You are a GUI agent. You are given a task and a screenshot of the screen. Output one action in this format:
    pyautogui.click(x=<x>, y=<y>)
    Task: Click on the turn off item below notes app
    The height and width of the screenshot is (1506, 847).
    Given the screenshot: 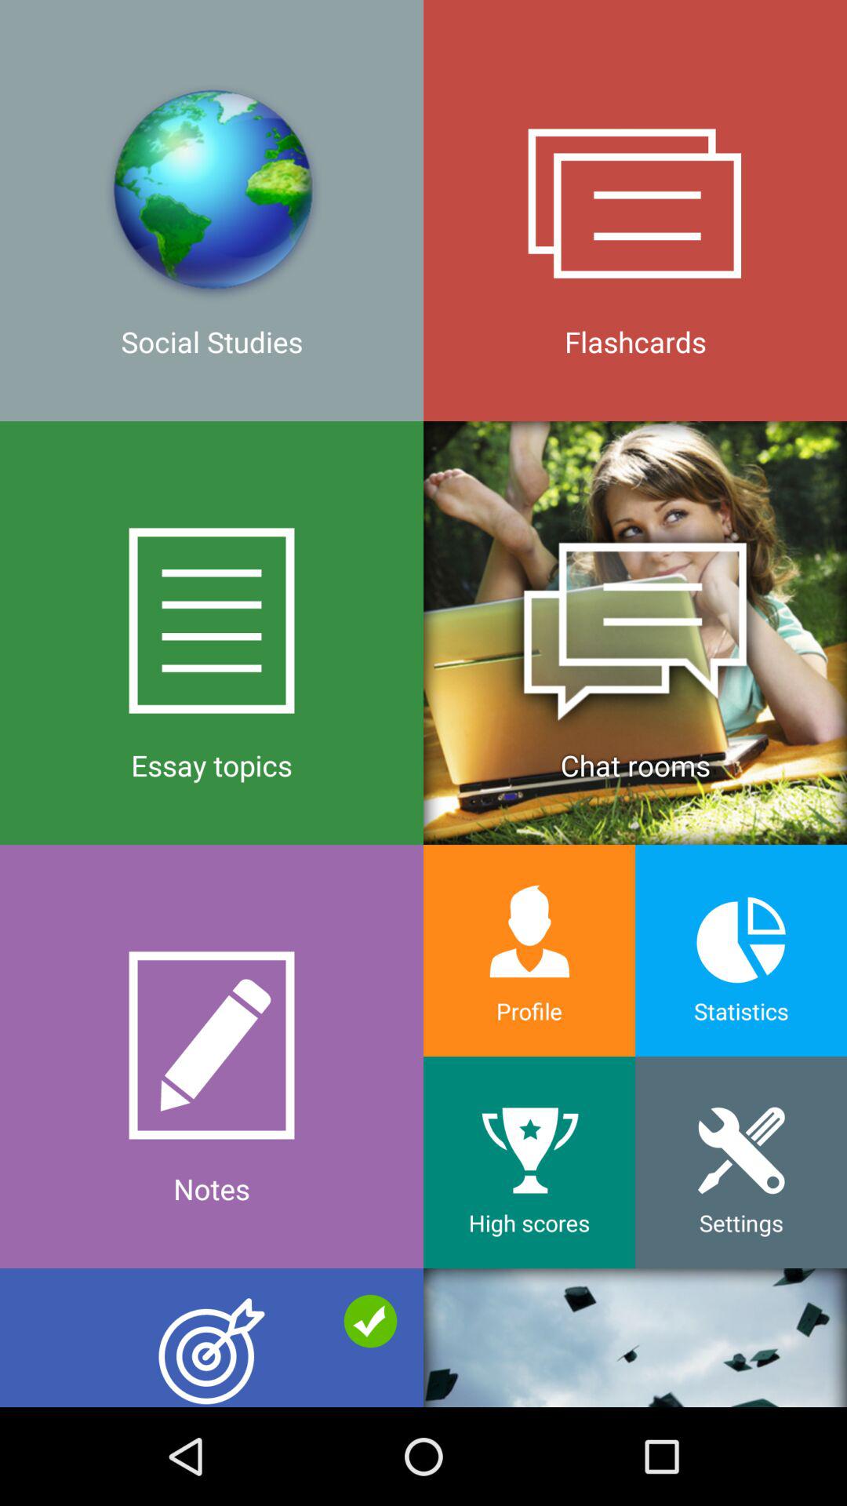 What is the action you would take?
    pyautogui.click(x=635, y=1337)
    